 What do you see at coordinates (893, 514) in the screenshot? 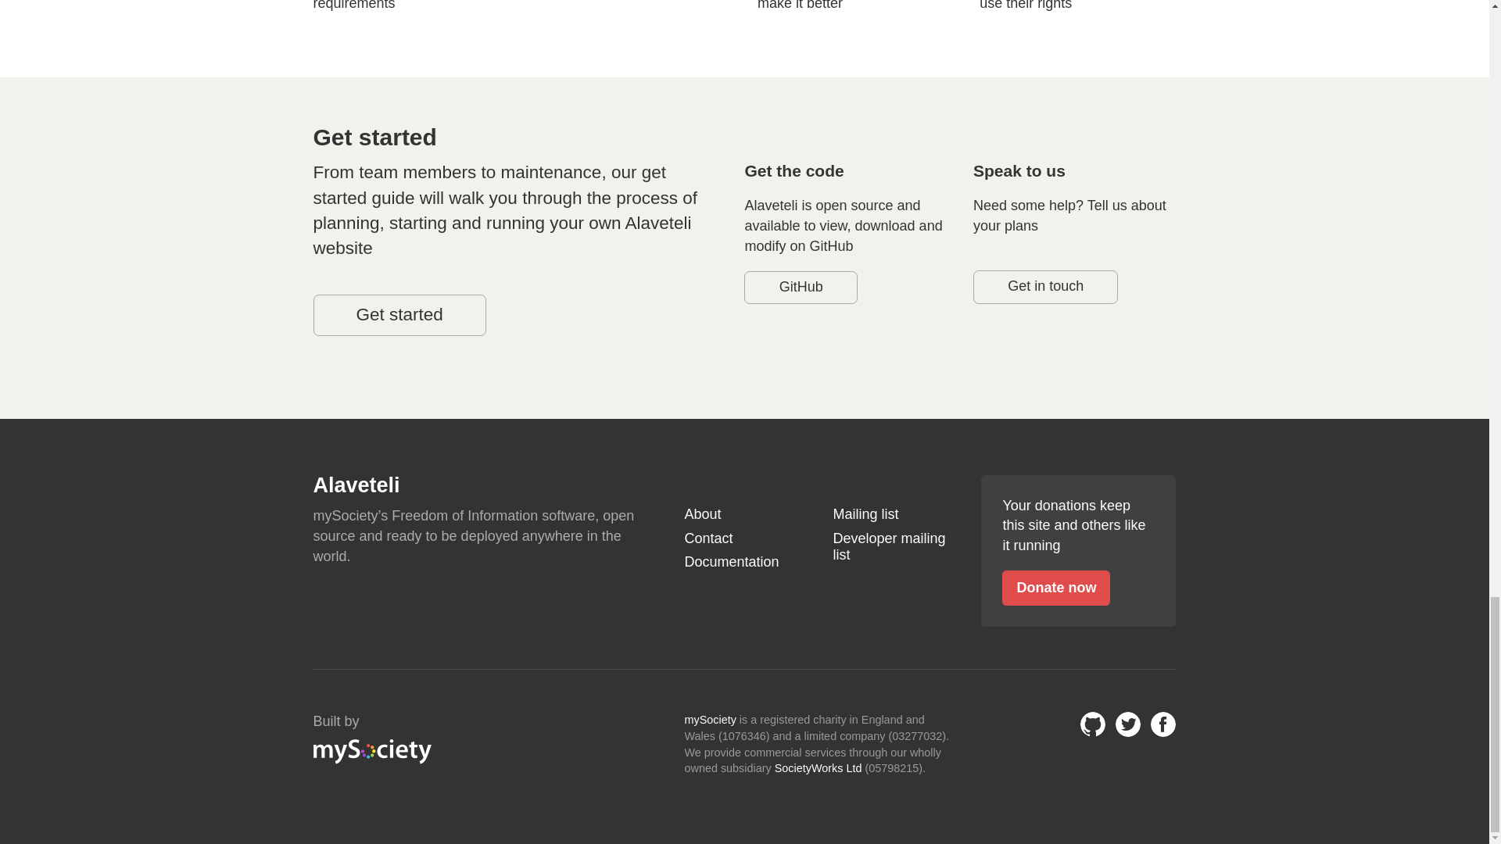
I see `Mailing list` at bounding box center [893, 514].